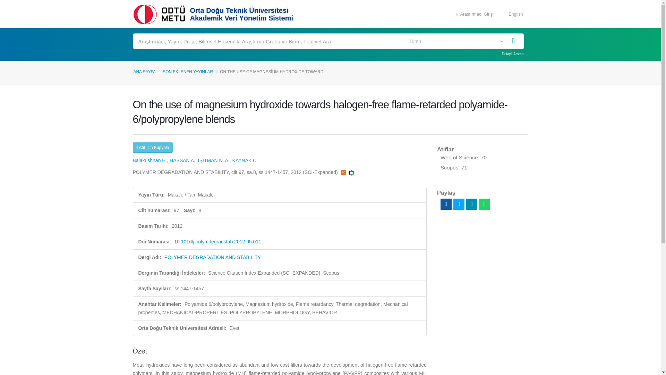 The height and width of the screenshot is (375, 666). I want to click on ANA SAYFA, so click(144, 72).